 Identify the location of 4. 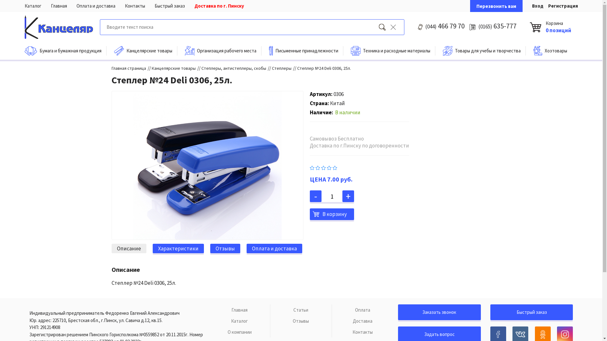
(329, 167).